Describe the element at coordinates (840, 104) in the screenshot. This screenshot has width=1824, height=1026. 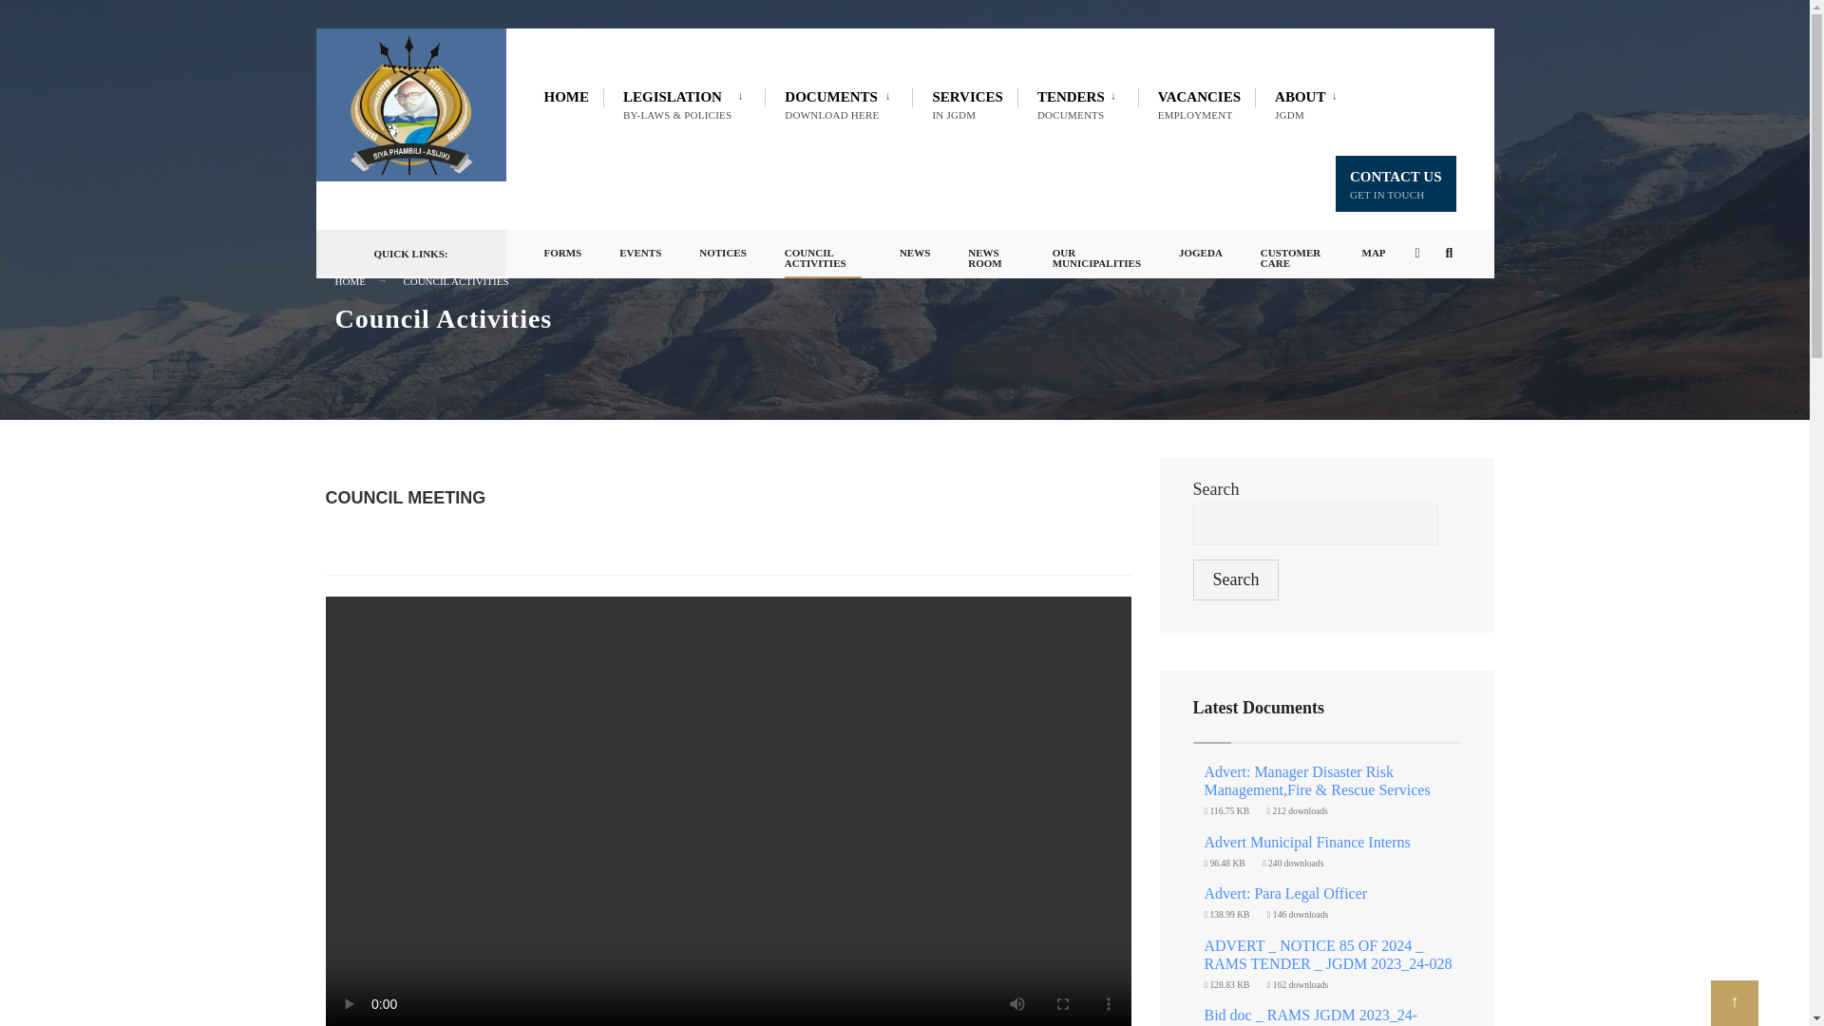
I see `EVENTS` at that location.